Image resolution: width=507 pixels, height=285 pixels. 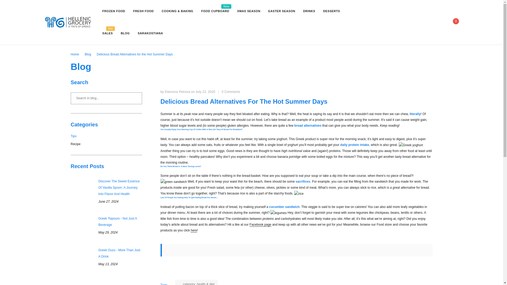 What do you see at coordinates (125, 33) in the screenshot?
I see `BLOG` at bounding box center [125, 33].